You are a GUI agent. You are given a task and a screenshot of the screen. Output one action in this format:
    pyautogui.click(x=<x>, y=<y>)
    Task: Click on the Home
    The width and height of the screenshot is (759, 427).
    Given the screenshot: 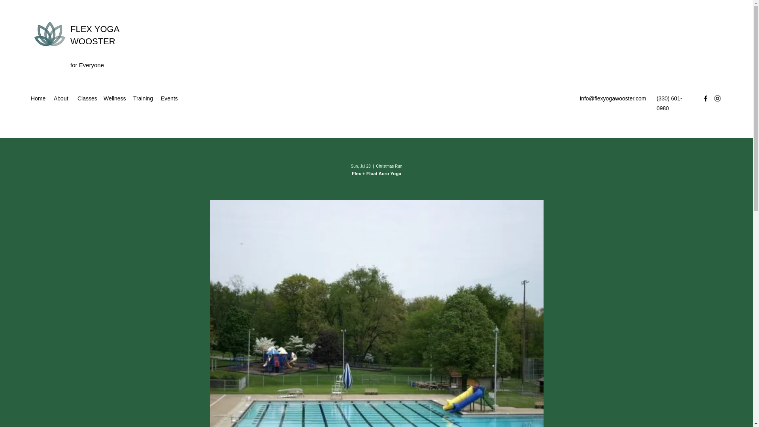 What is the action you would take?
    pyautogui.click(x=38, y=98)
    